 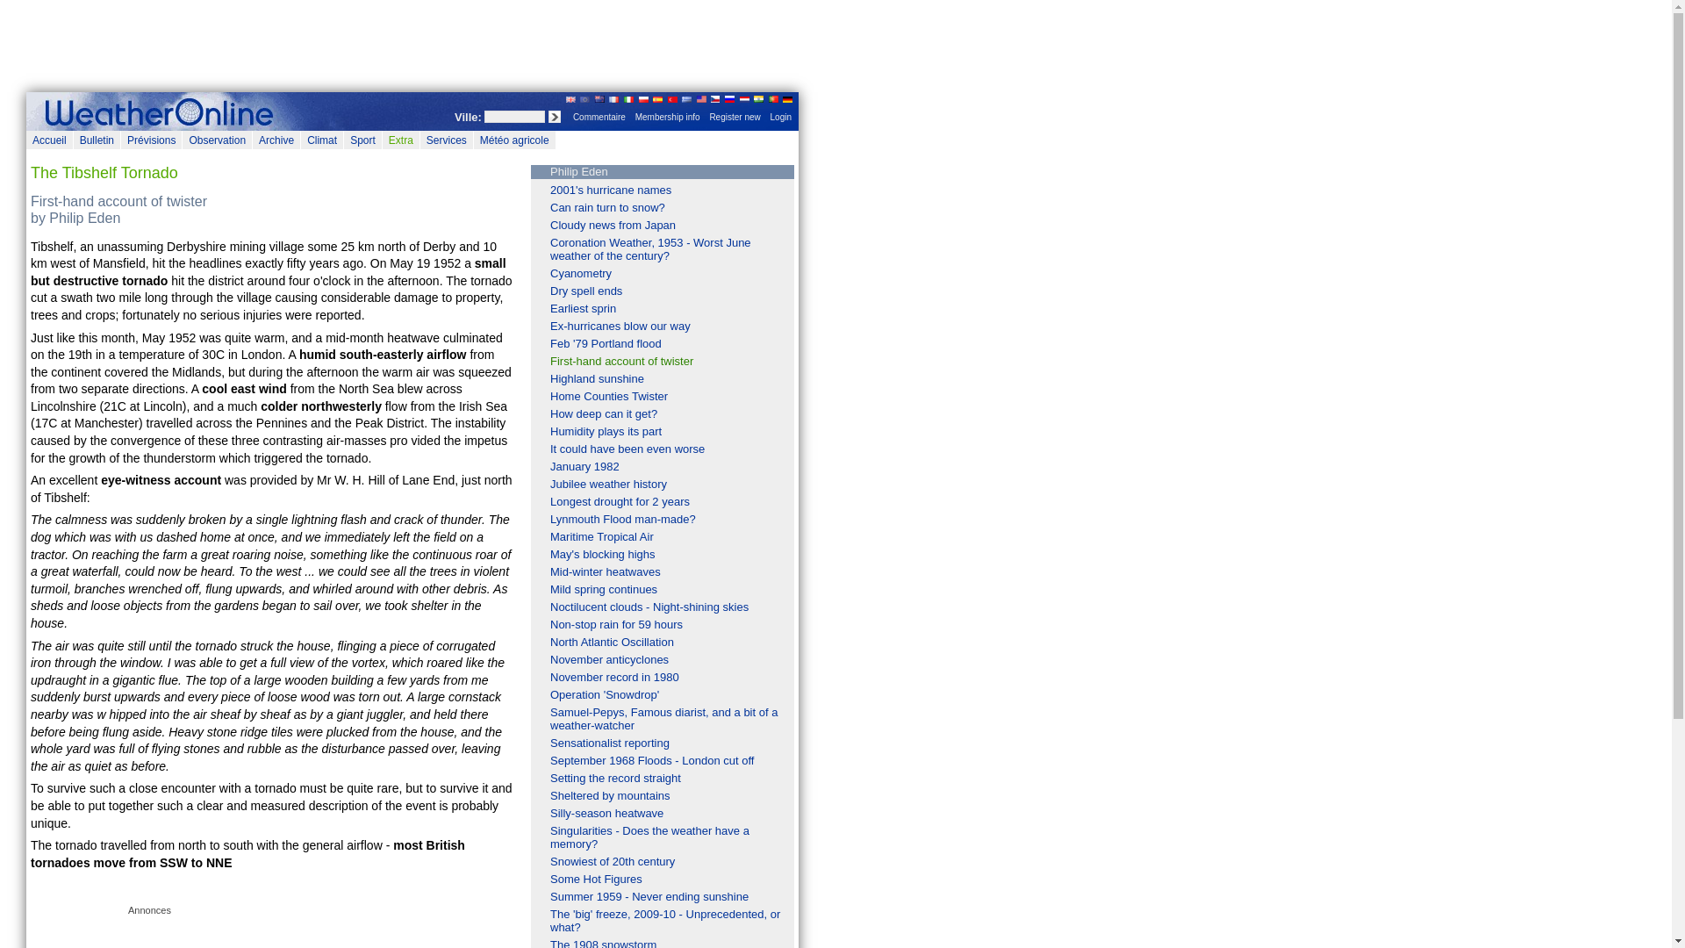 What do you see at coordinates (161, 111) in the screenshot?
I see `wofrance` at bounding box center [161, 111].